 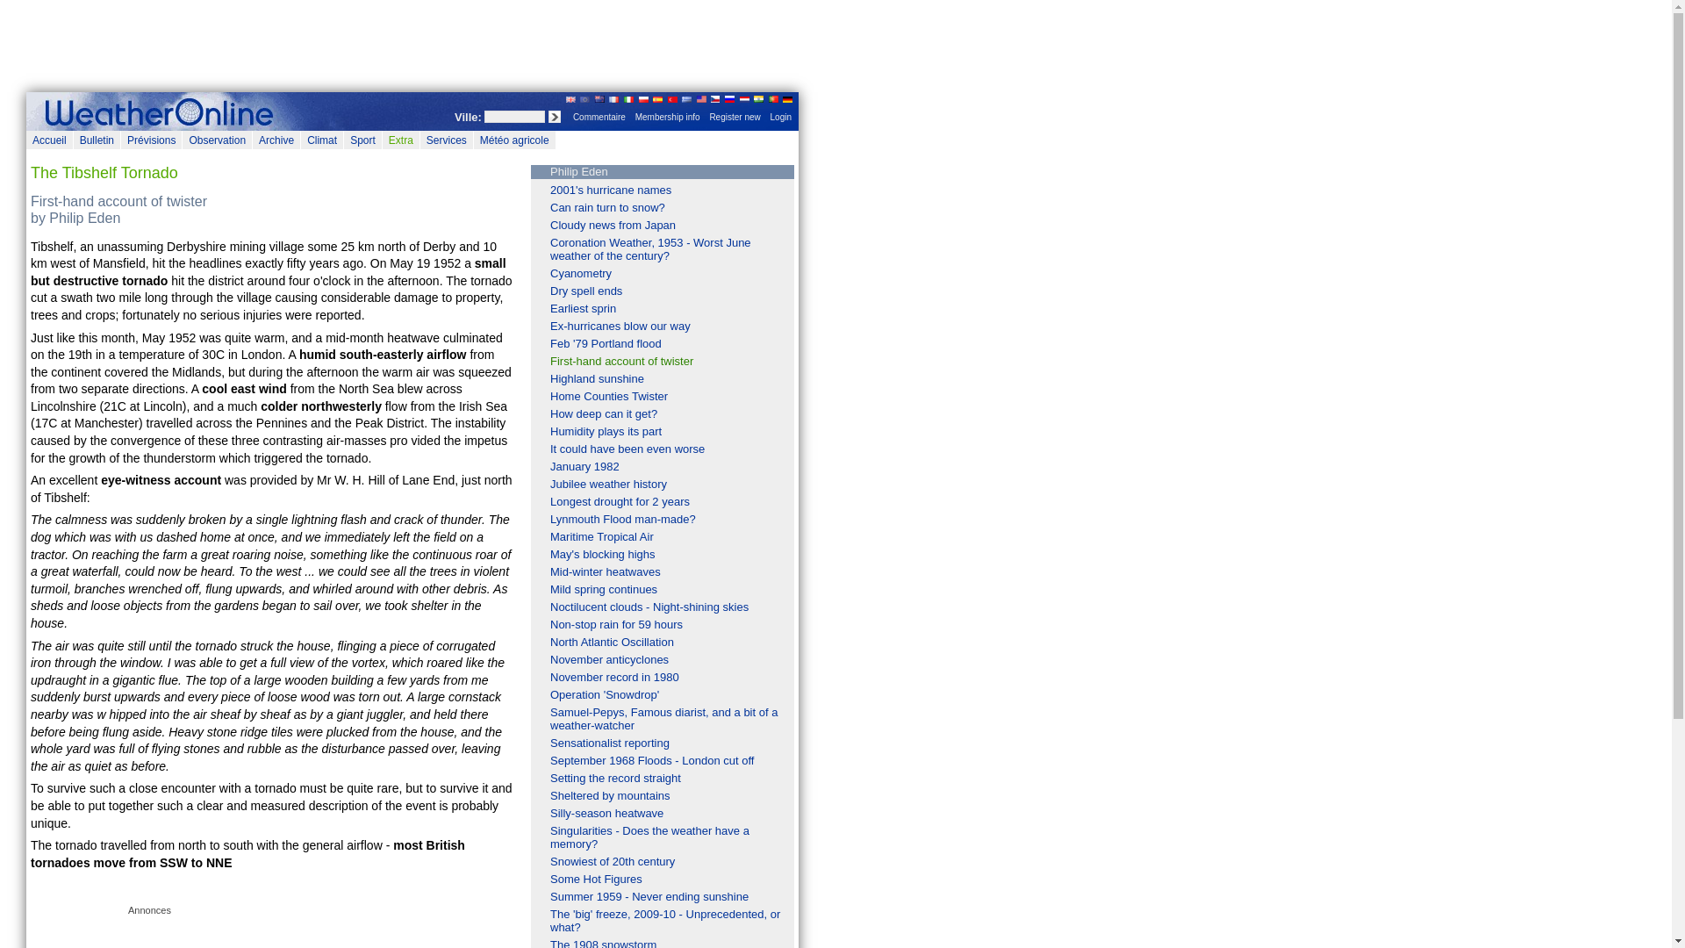 What do you see at coordinates (161, 111) in the screenshot?
I see `wofrance` at bounding box center [161, 111].